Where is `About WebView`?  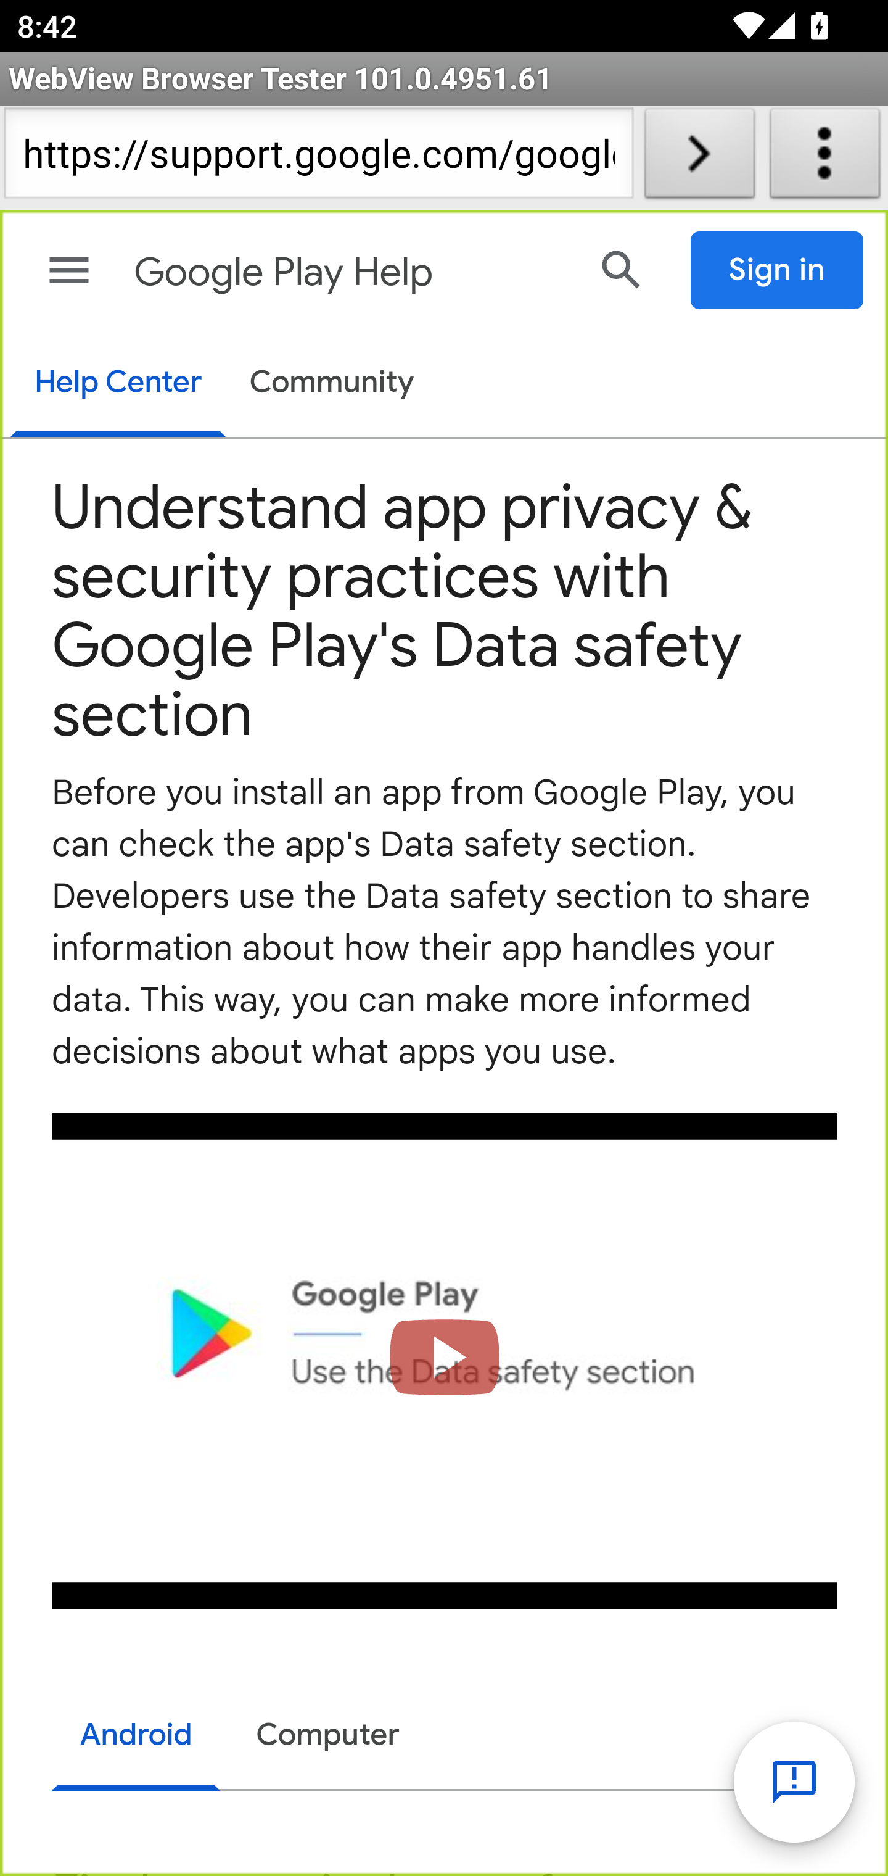
About WebView is located at coordinates (825, 158).